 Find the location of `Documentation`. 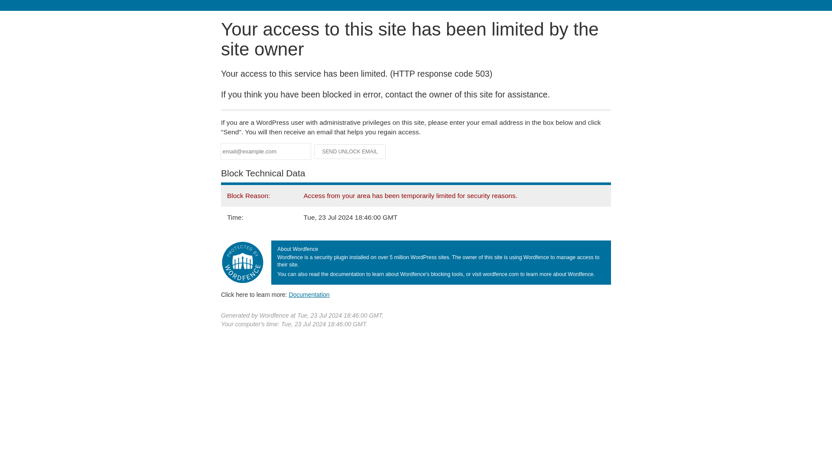

Documentation is located at coordinates (309, 294).